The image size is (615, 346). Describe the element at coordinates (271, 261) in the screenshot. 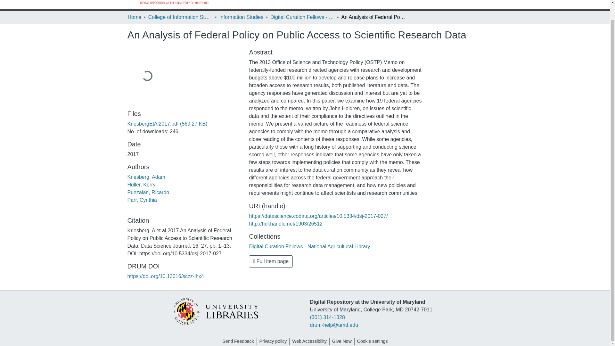

I see `Full item page` at that location.